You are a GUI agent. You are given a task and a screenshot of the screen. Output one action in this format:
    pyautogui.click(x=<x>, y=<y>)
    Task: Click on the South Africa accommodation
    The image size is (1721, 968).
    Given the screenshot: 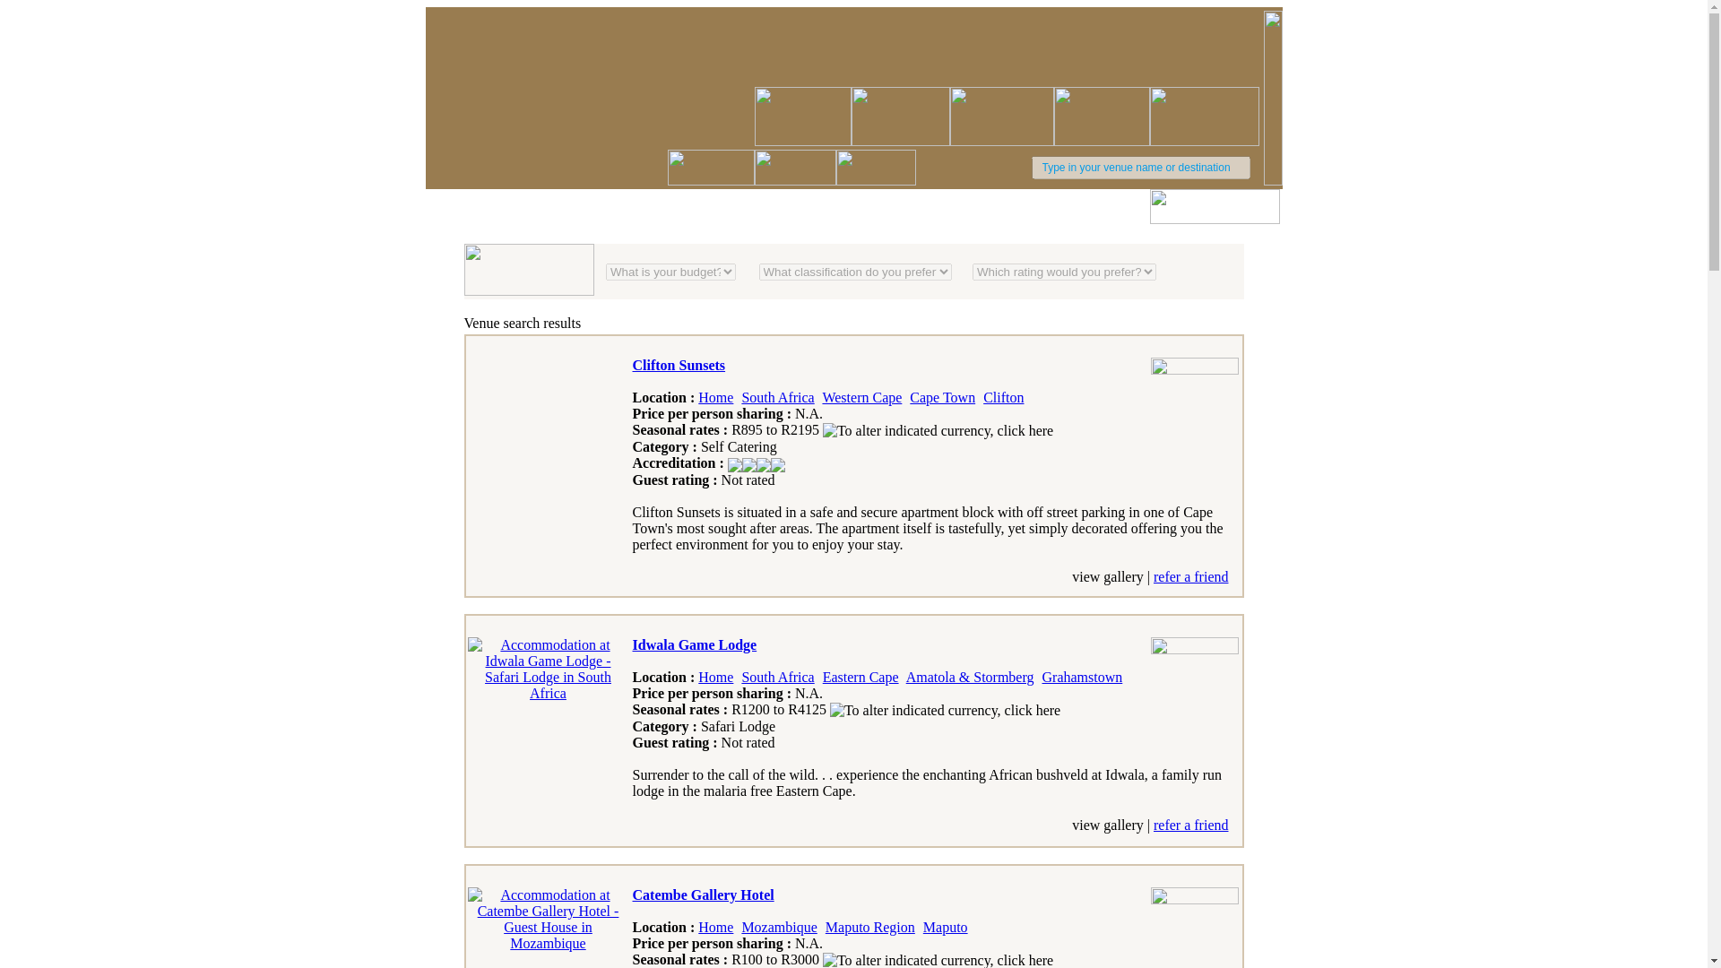 What is the action you would take?
    pyautogui.click(x=778, y=398)
    